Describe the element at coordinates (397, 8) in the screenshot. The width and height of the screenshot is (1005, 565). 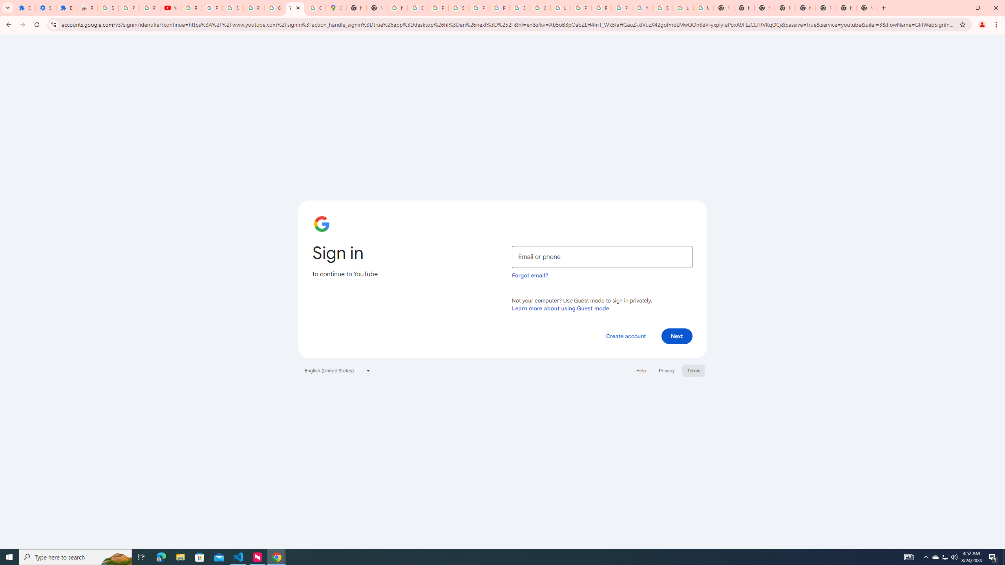
I see `https://scholar.google.com/` at that location.